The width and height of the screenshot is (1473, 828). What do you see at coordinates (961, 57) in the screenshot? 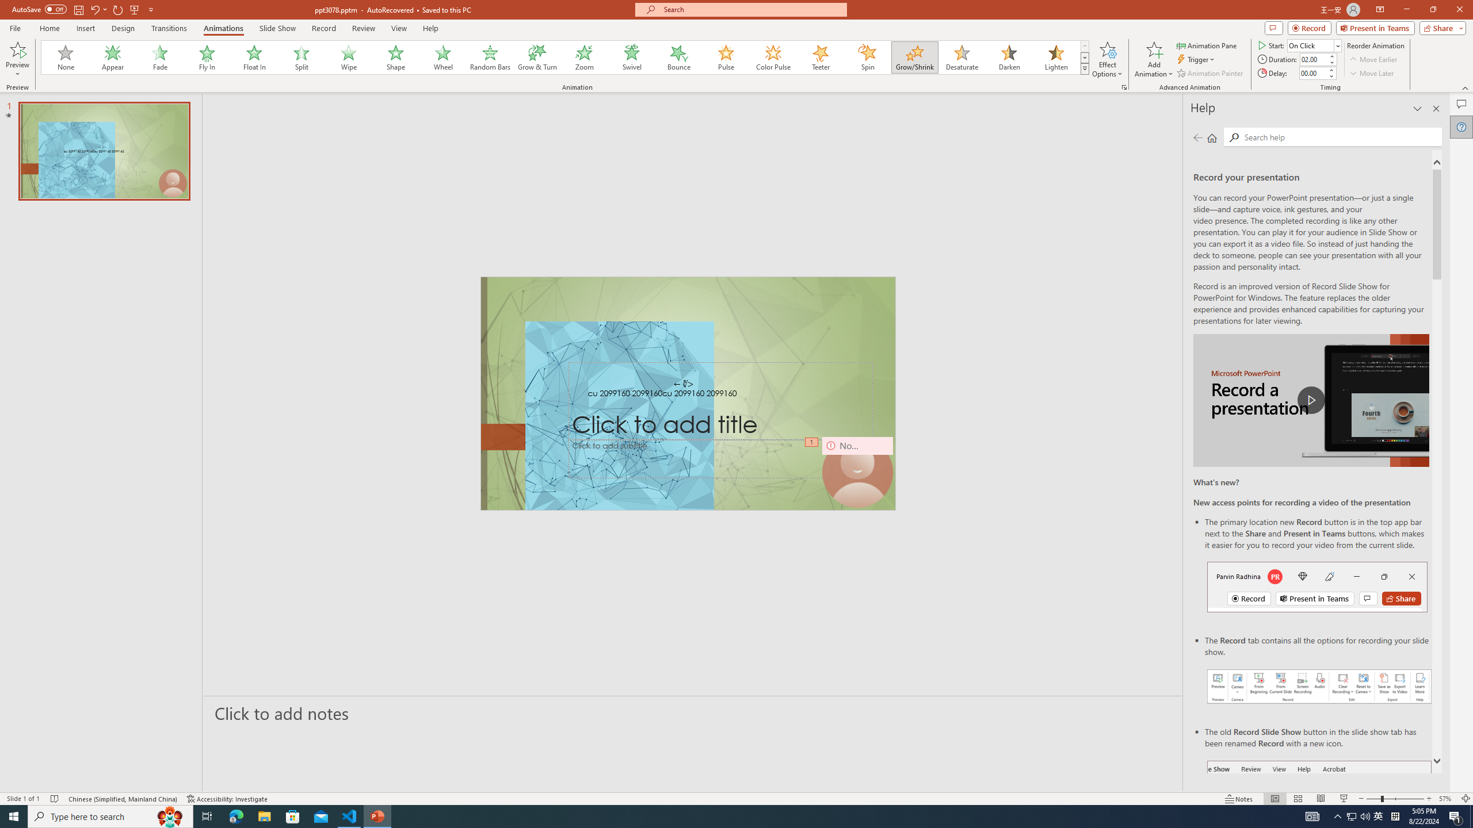
I see `Desaturate` at bounding box center [961, 57].